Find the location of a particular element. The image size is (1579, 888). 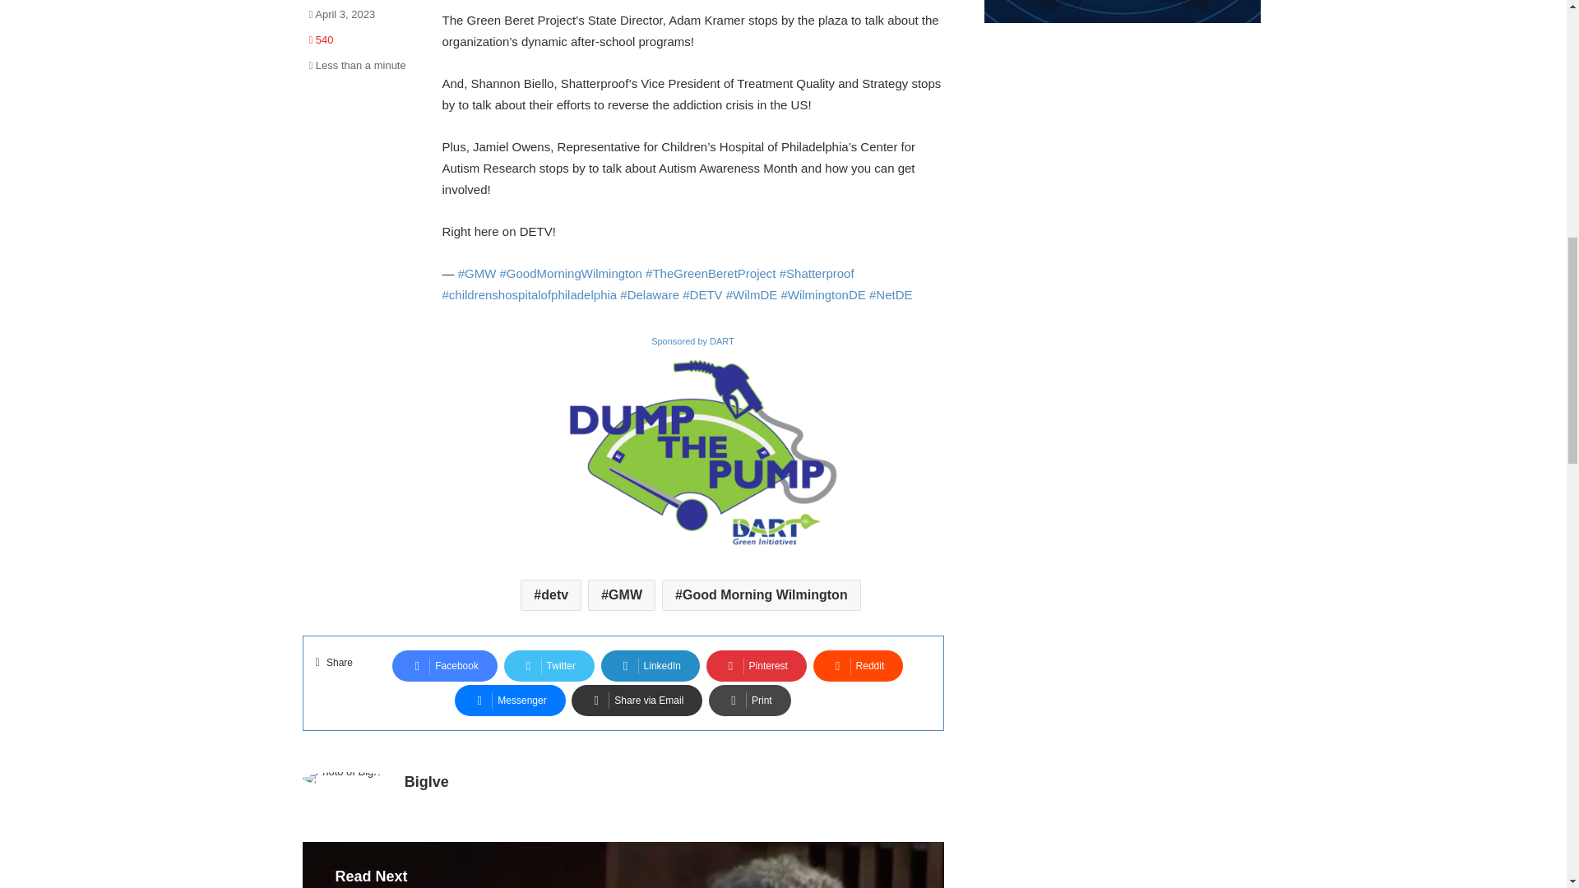

Sponsored by DART is located at coordinates (692, 340).